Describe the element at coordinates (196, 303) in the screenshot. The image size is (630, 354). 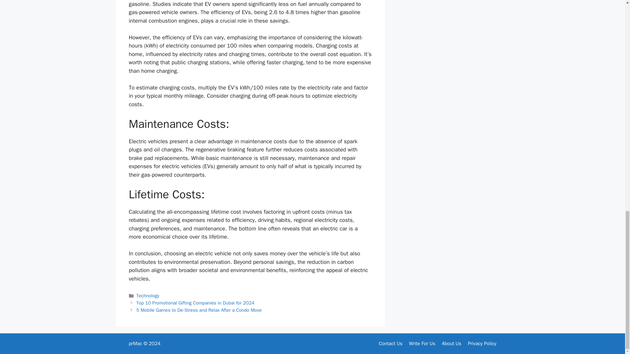
I see `Top 10 Promotional Gifting Companies in Dubai for 2024` at that location.